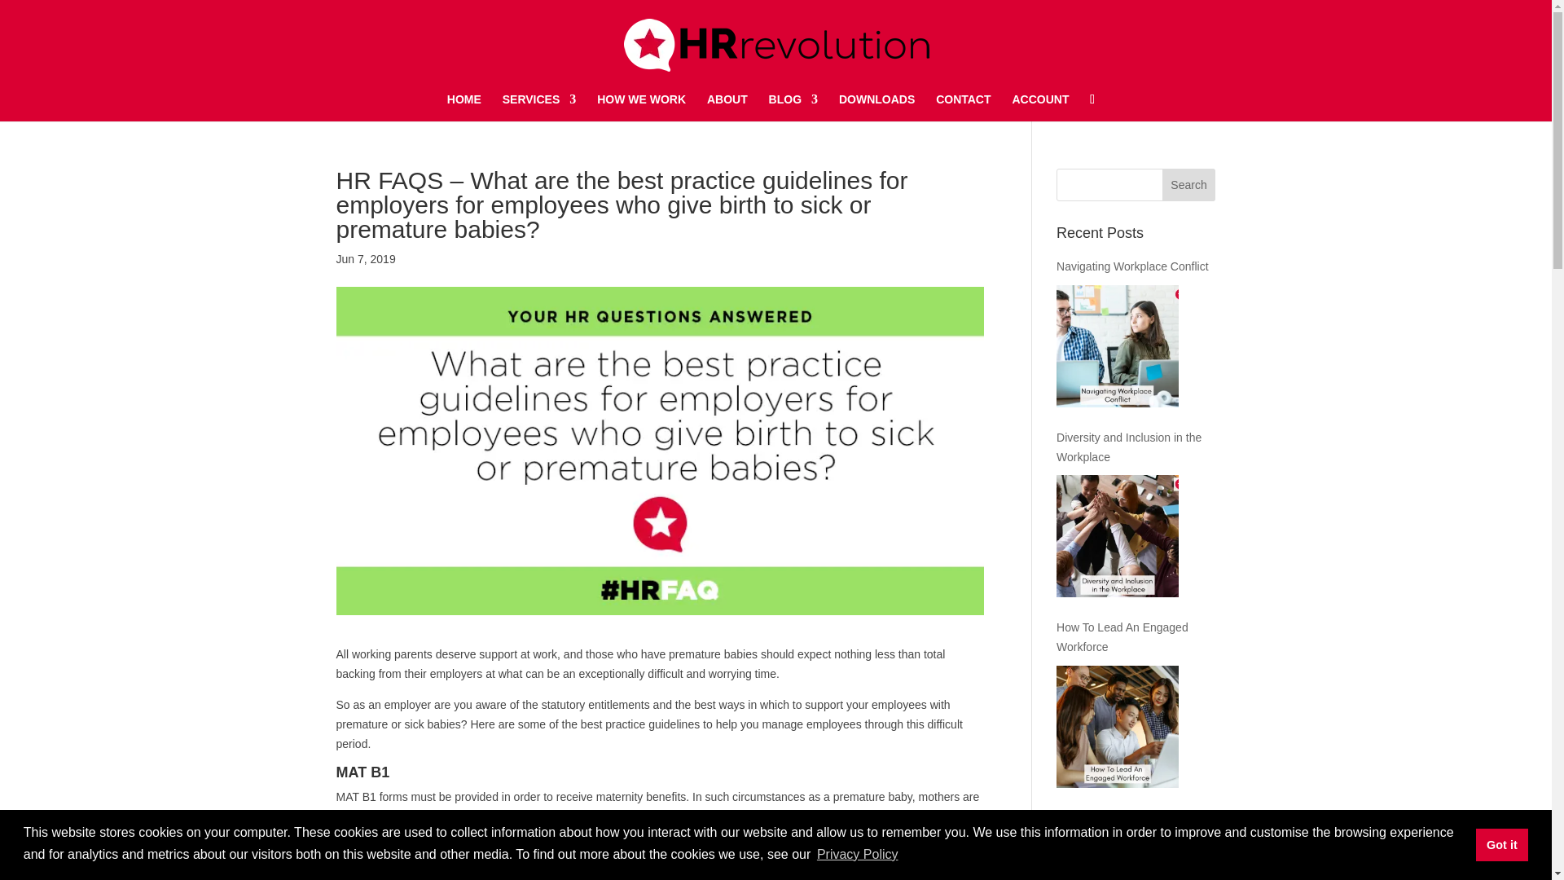 Image resolution: width=1564 pixels, height=880 pixels. Describe the element at coordinates (963, 108) in the screenshot. I see `CONTACT` at that location.